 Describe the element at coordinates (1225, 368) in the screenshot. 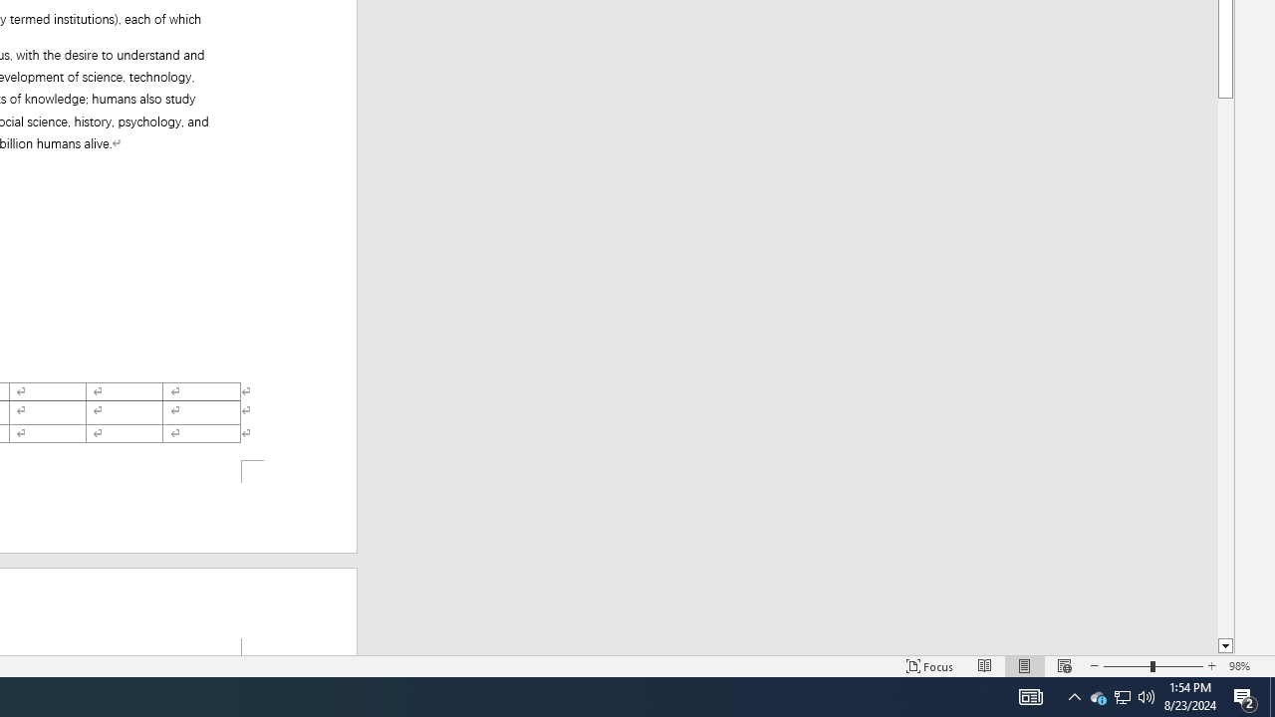

I see `Page down` at that location.